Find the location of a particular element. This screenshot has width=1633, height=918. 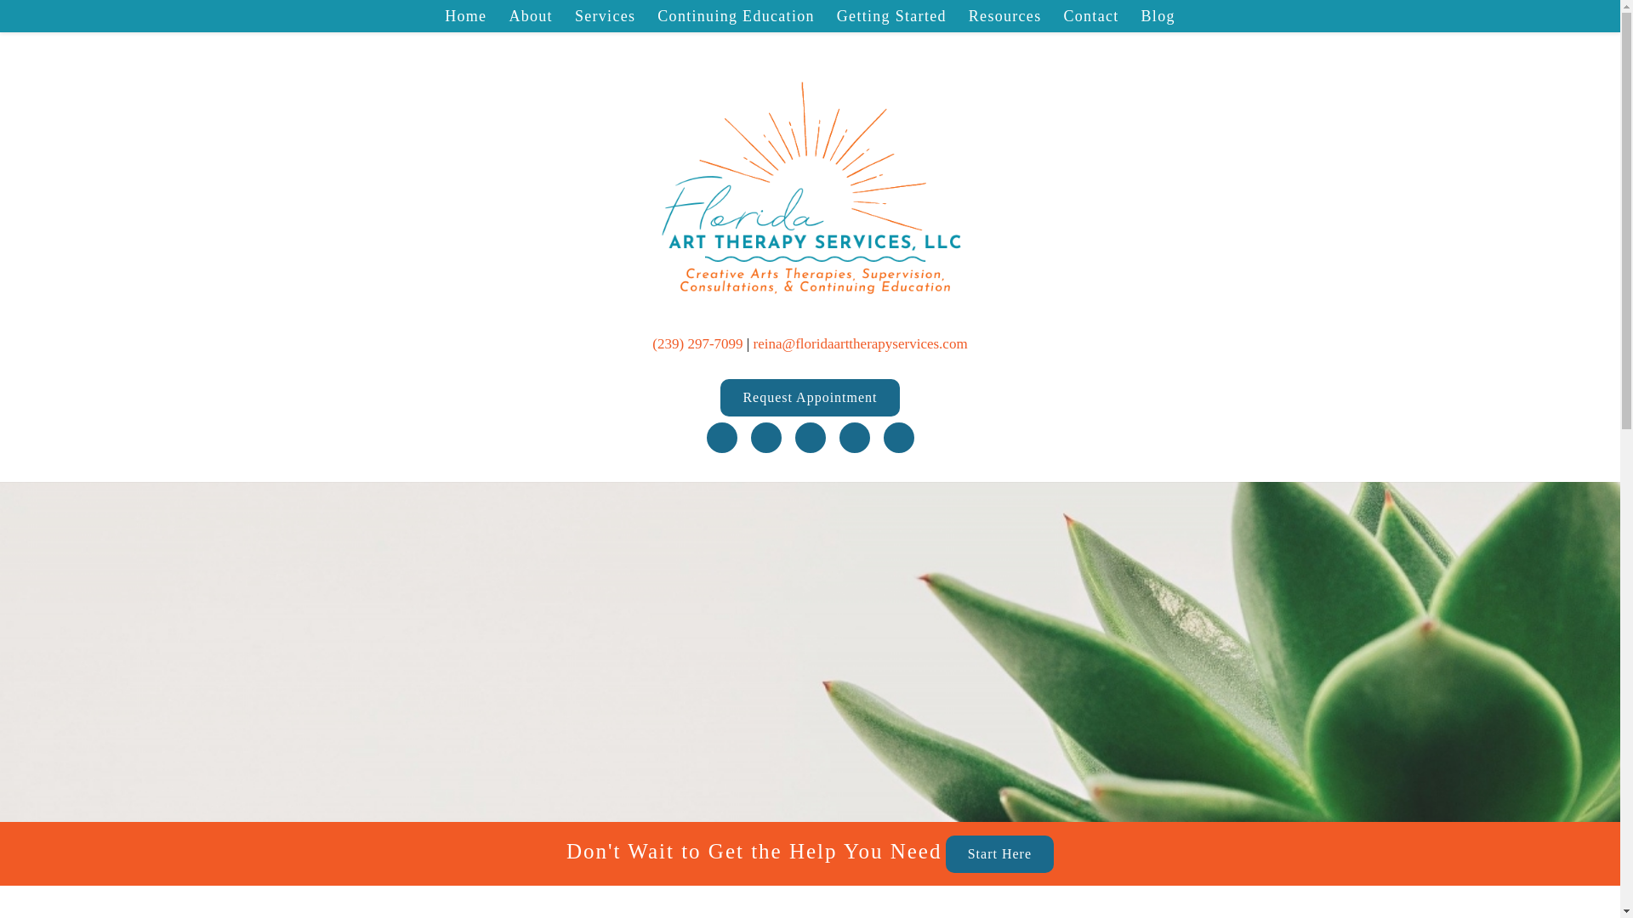

Blog is located at coordinates (1158, 15).